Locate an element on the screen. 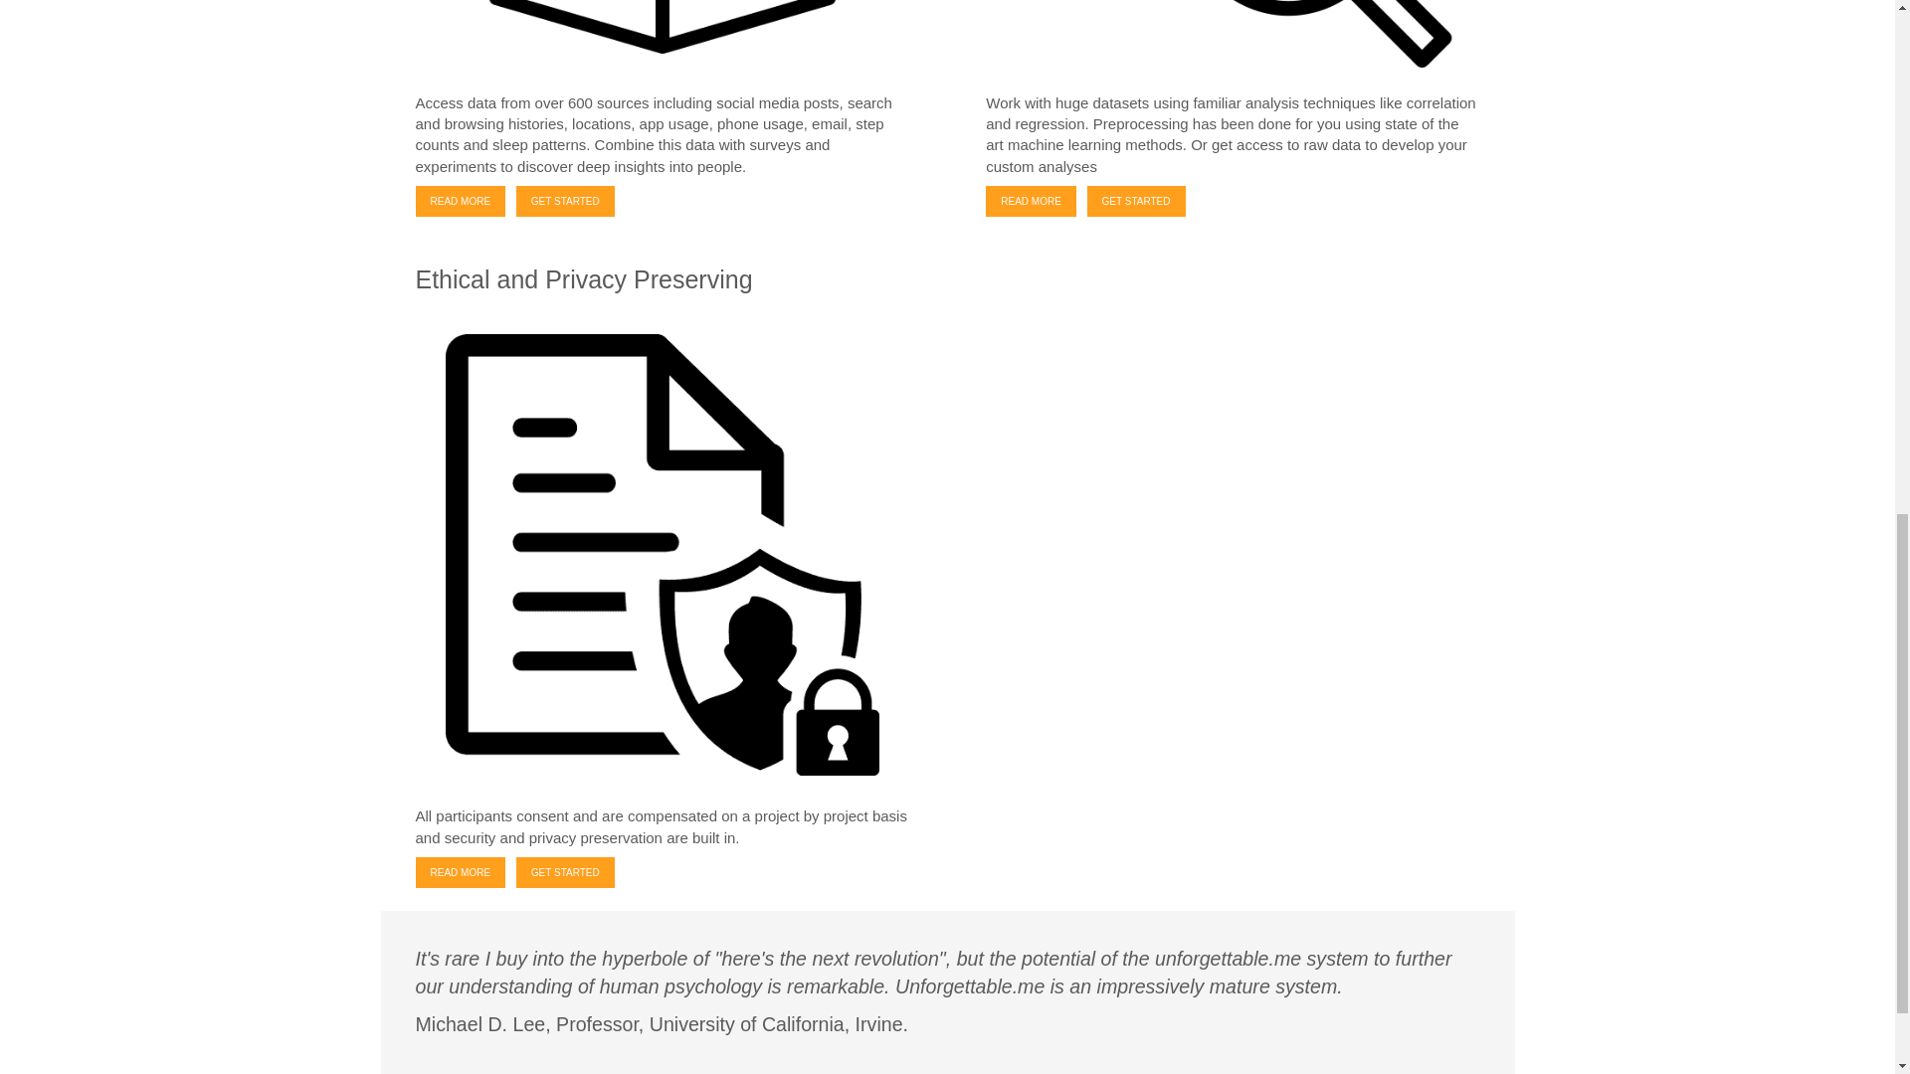  GET STARTED is located at coordinates (1136, 201).